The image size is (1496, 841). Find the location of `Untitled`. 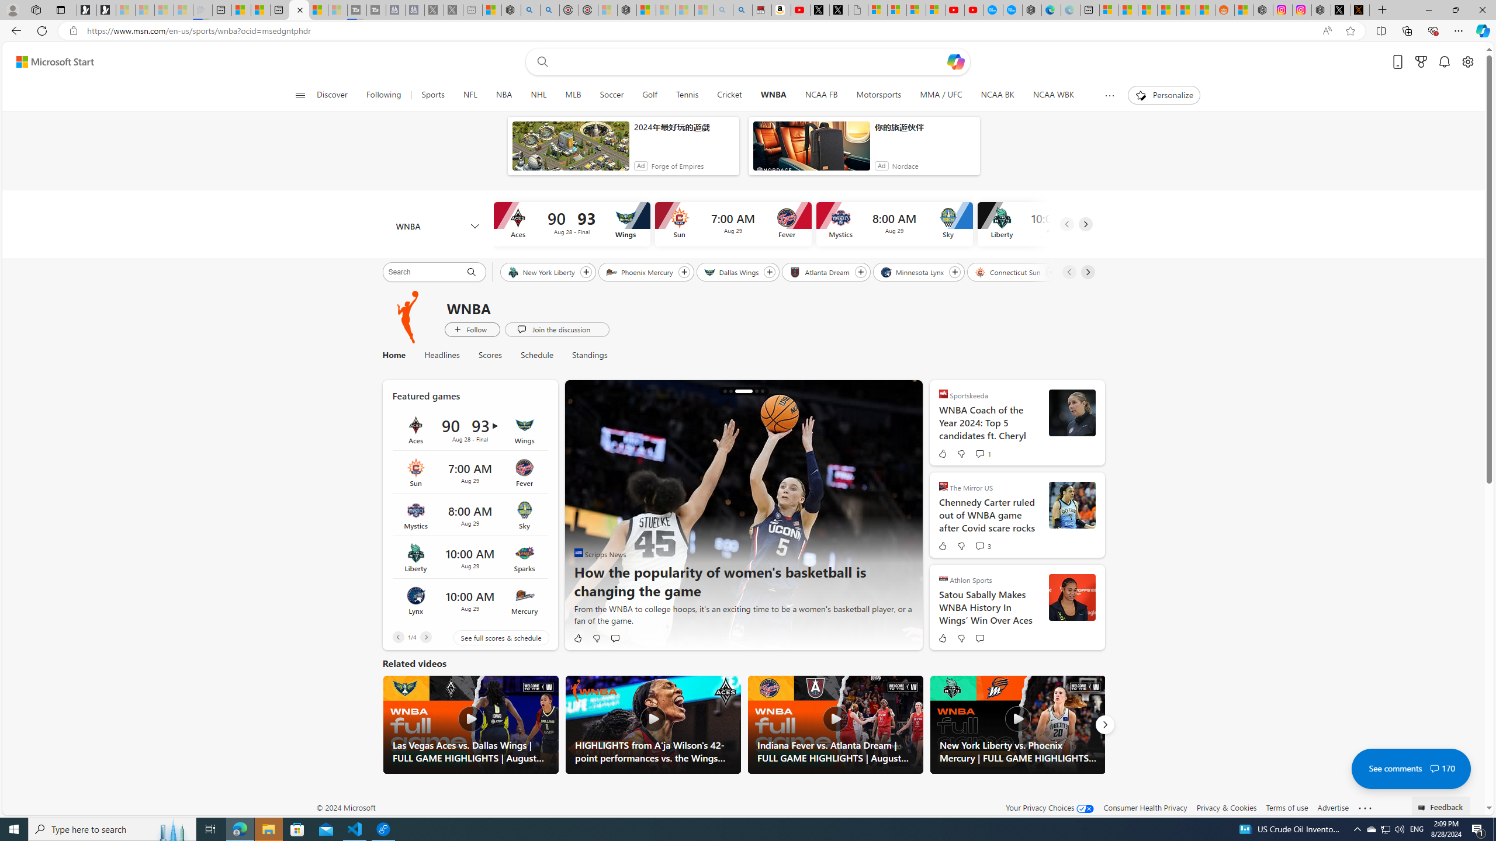

Untitled is located at coordinates (858, 10).